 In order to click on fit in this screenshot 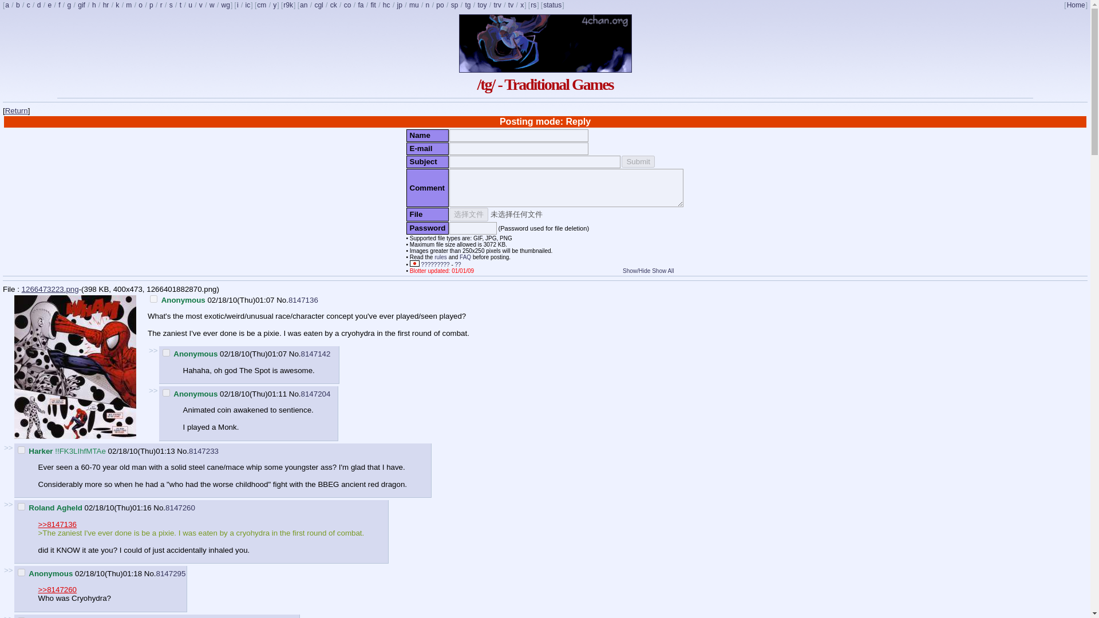, I will do `click(372, 5)`.